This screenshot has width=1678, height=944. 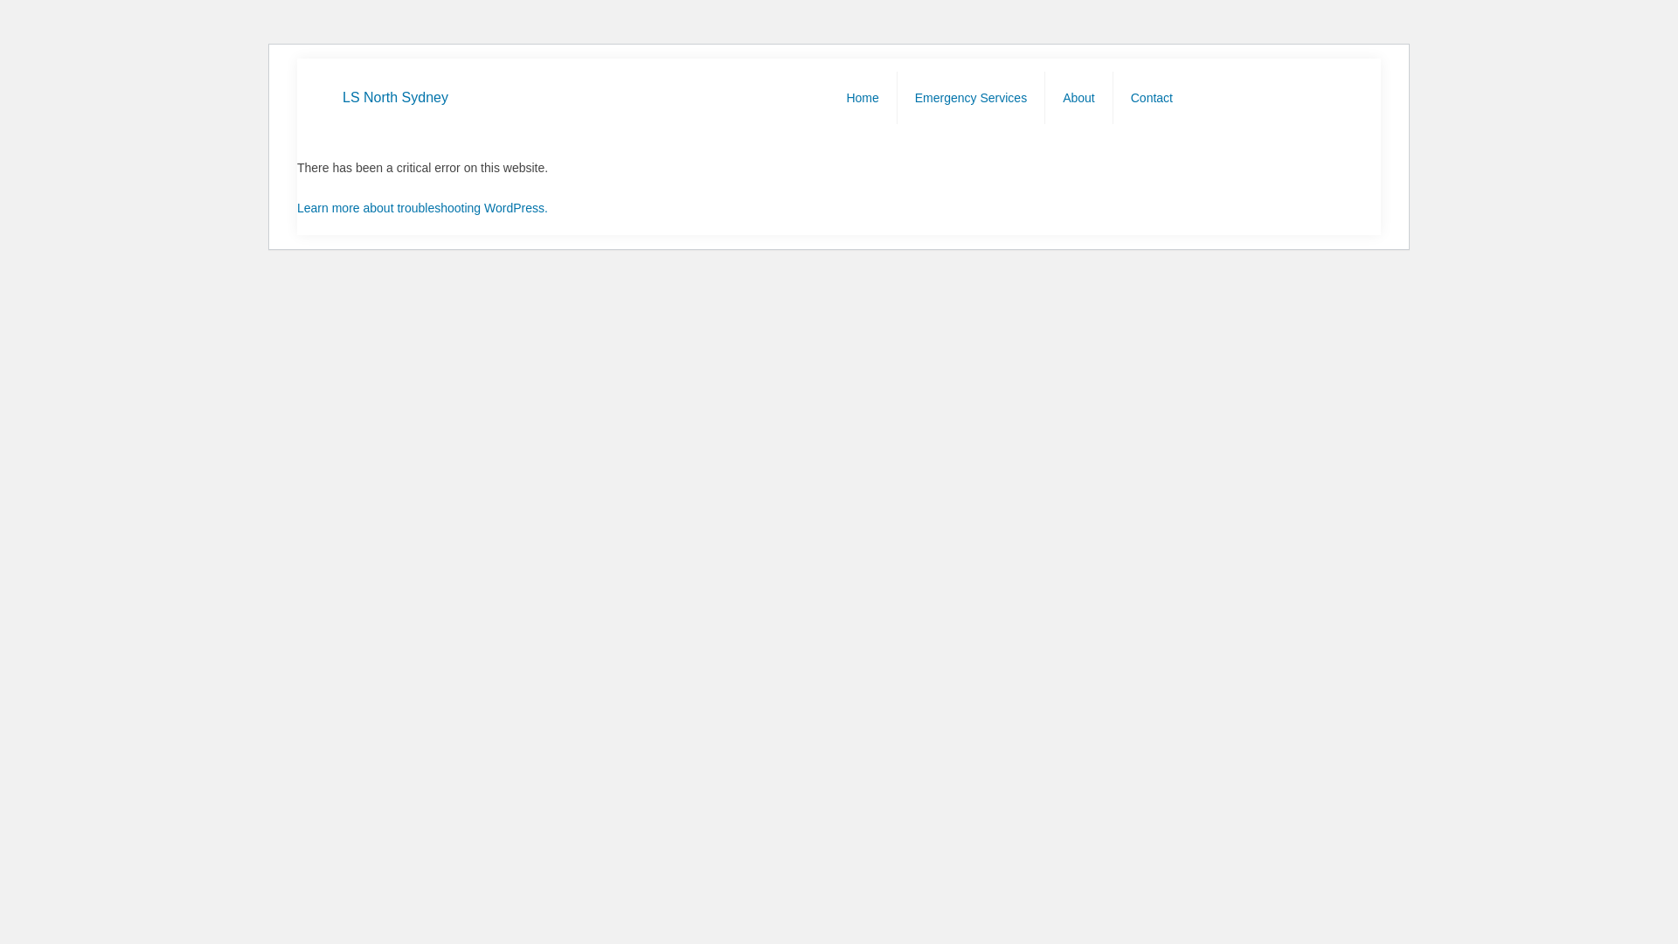 What do you see at coordinates (423, 208) in the screenshot?
I see `Learn more about troubleshooting WordPress.` at bounding box center [423, 208].